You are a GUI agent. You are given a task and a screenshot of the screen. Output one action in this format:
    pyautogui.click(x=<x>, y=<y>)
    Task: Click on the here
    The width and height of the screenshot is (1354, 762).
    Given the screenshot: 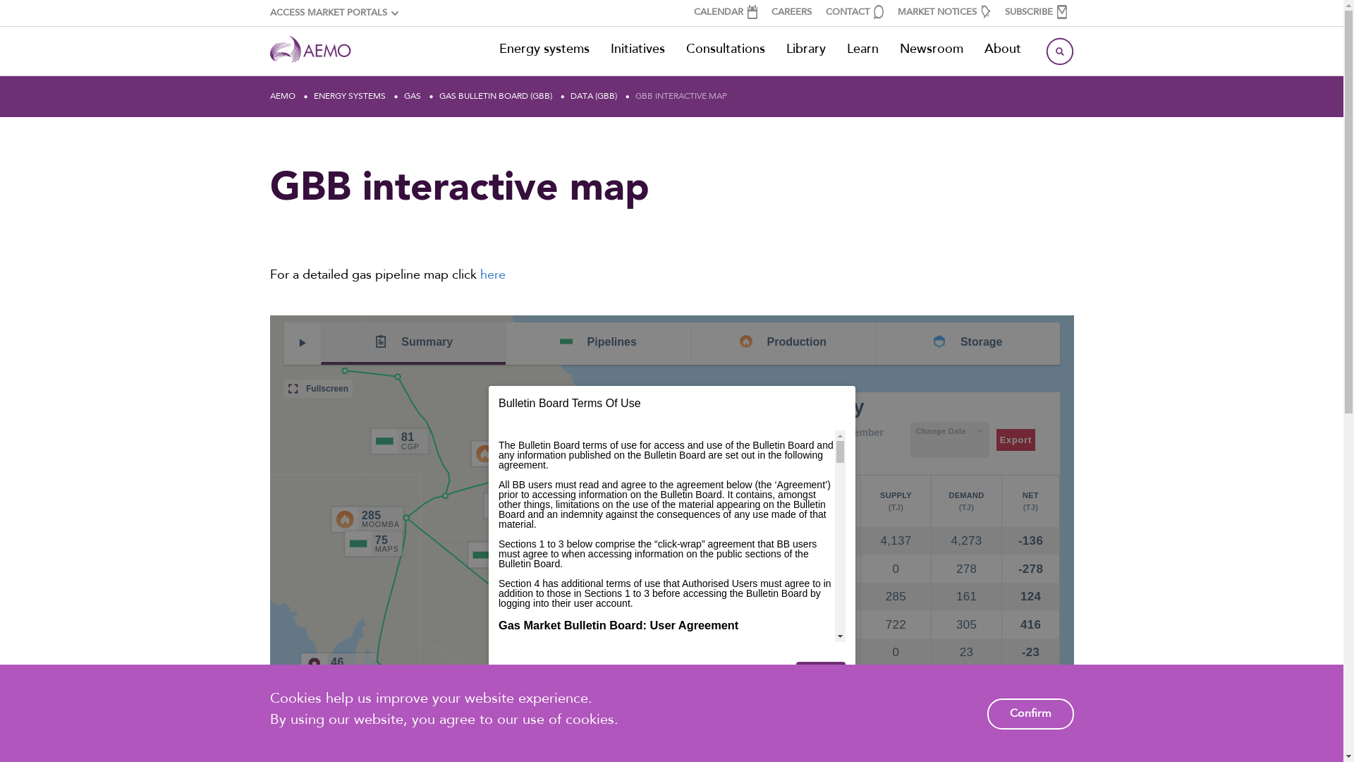 What is the action you would take?
    pyautogui.click(x=492, y=275)
    